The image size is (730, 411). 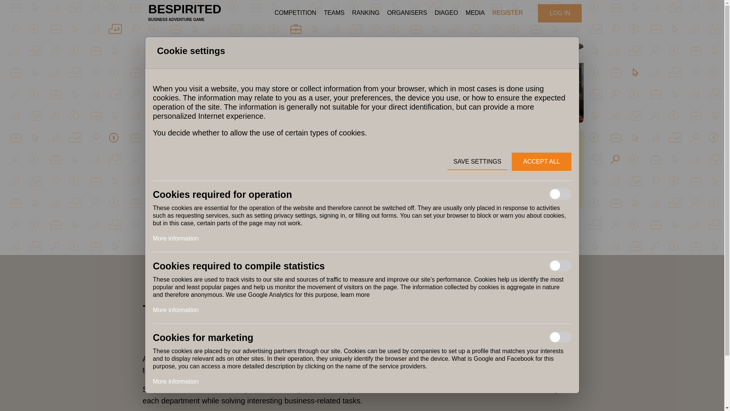 What do you see at coordinates (295, 13) in the screenshot?
I see `RANKING` at bounding box center [295, 13].